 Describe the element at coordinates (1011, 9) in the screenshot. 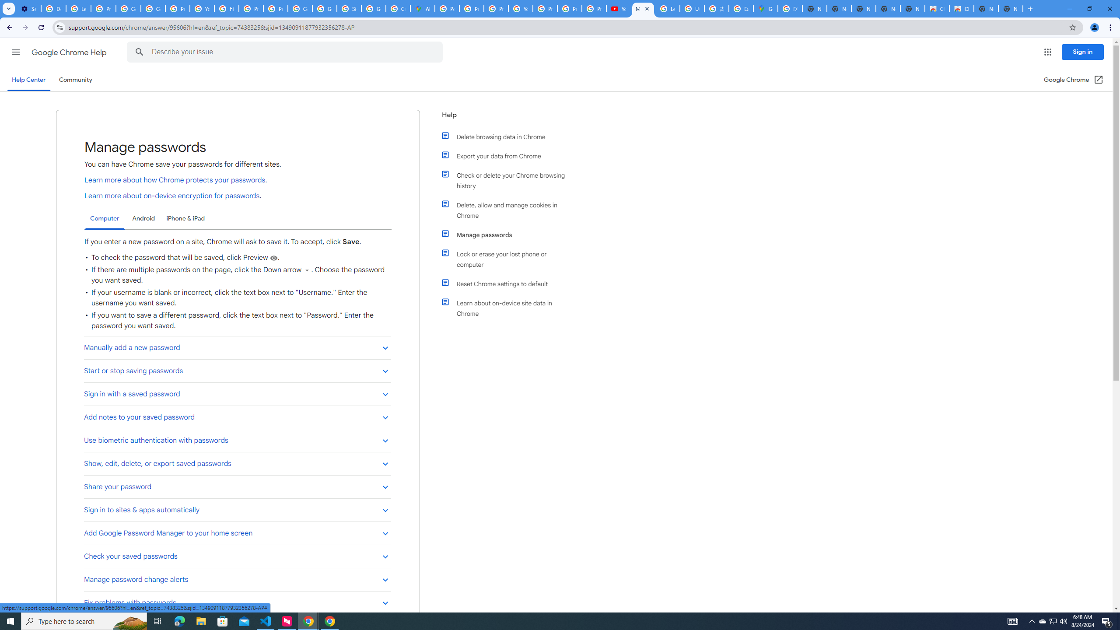

I see `New Tab` at that location.